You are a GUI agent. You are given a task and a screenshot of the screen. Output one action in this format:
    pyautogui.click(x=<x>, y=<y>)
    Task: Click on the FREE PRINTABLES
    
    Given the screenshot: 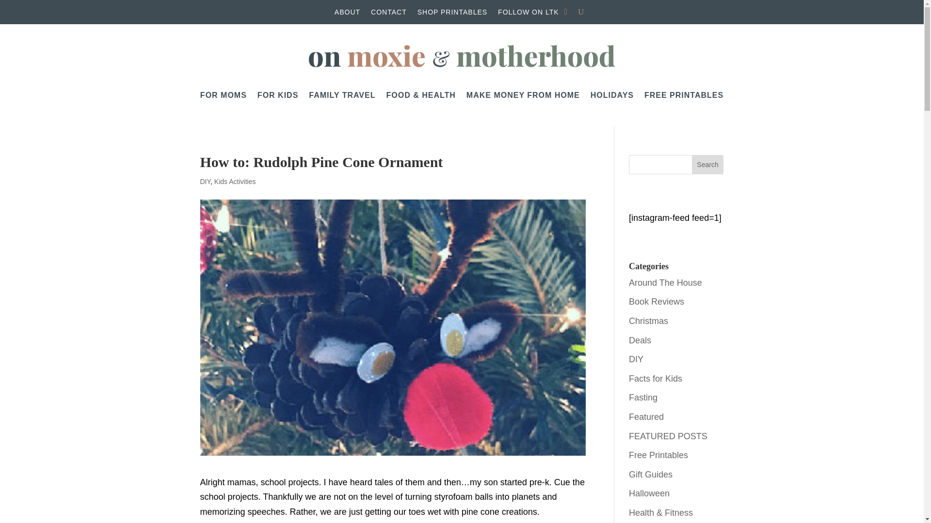 What is the action you would take?
    pyautogui.click(x=684, y=95)
    